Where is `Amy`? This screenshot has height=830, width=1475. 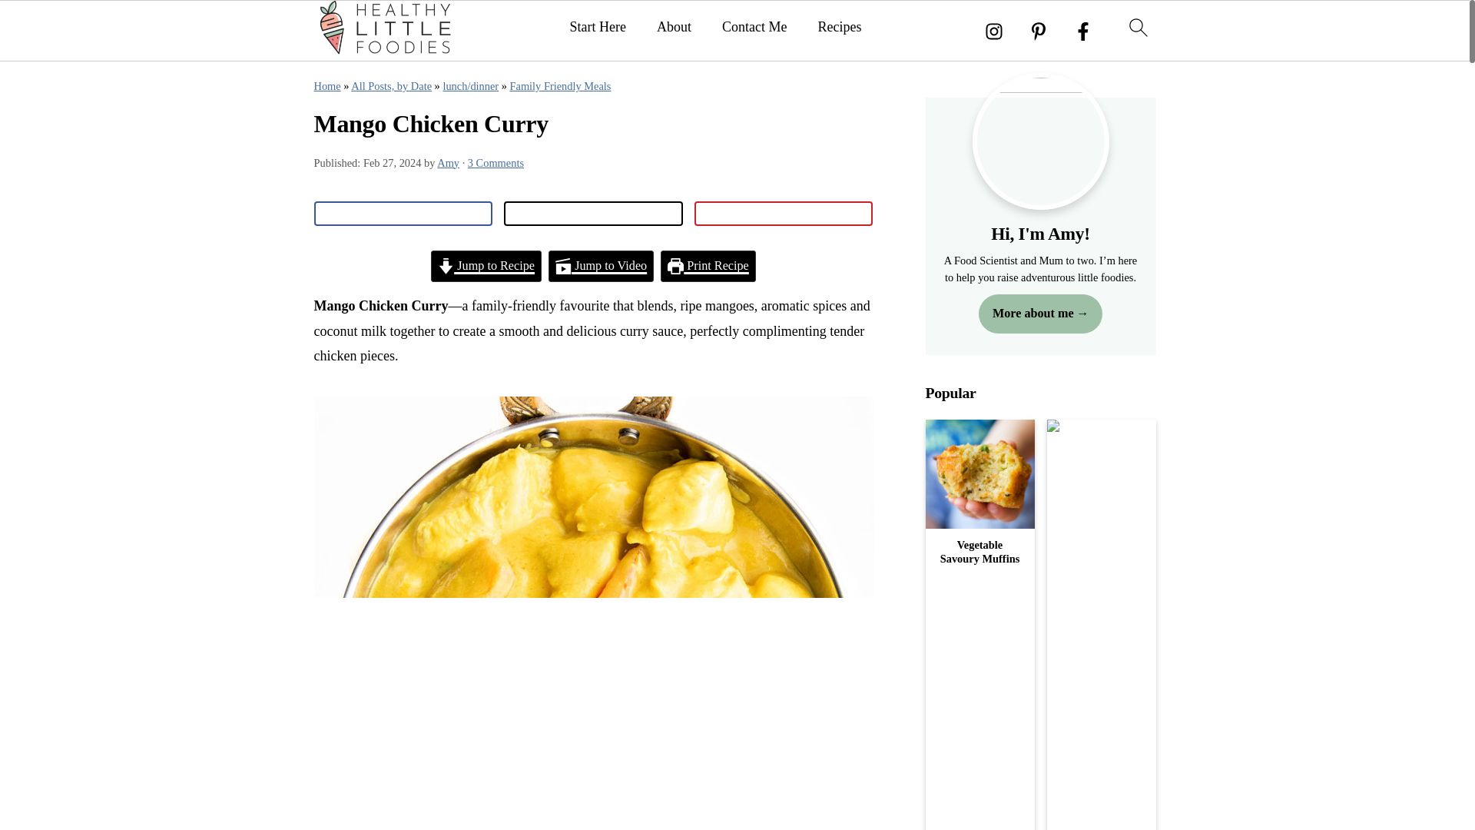
Amy is located at coordinates (447, 163).